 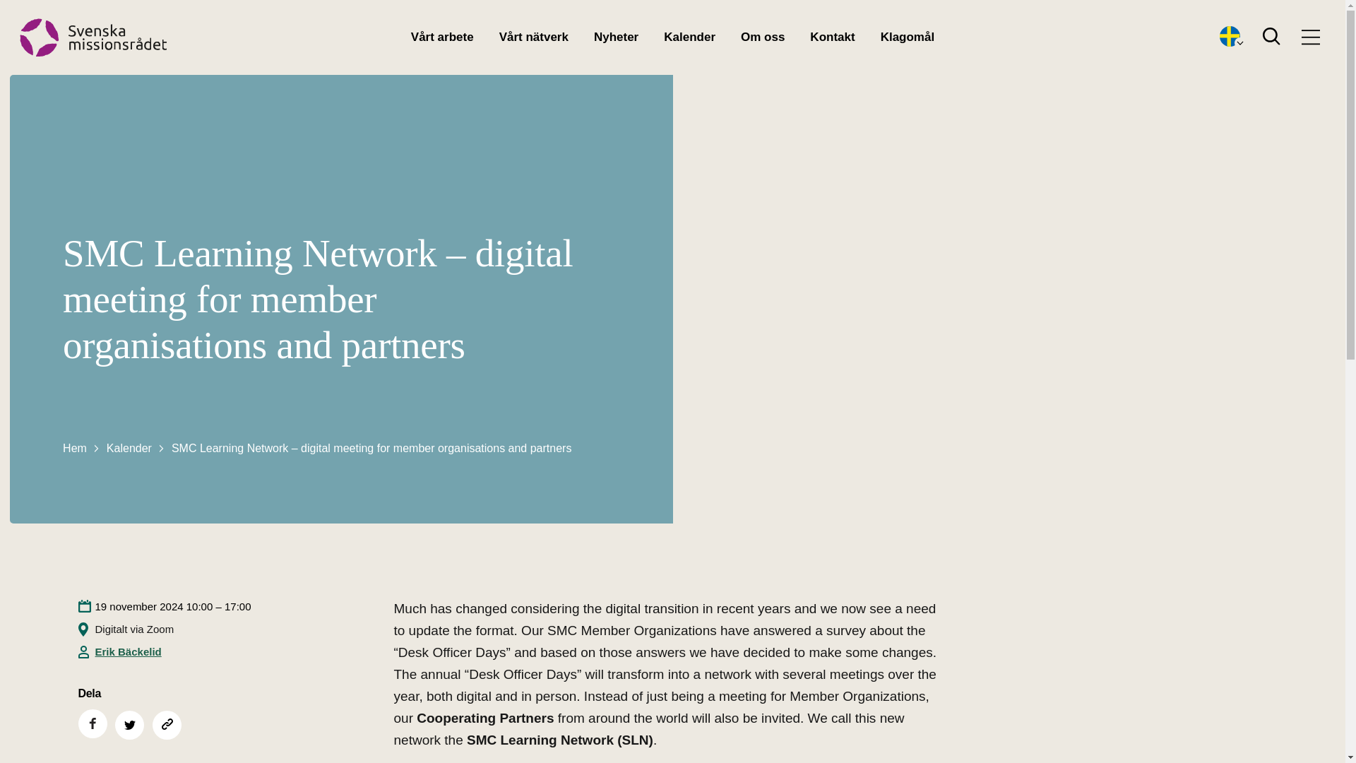 What do you see at coordinates (689, 37) in the screenshot?
I see `Kalender` at bounding box center [689, 37].